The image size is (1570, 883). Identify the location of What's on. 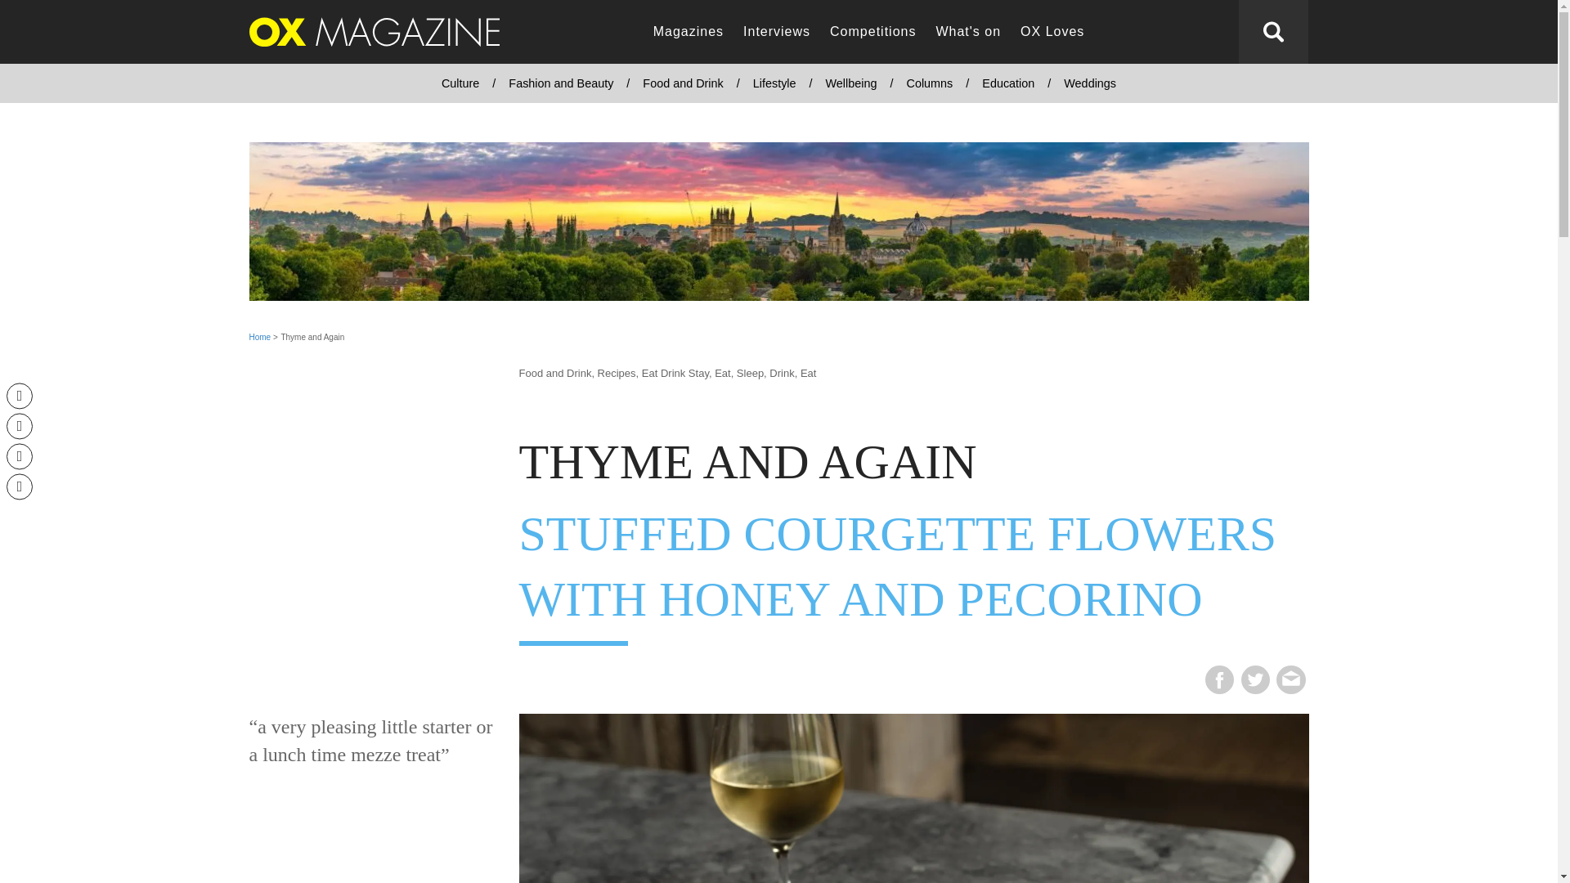
(968, 32).